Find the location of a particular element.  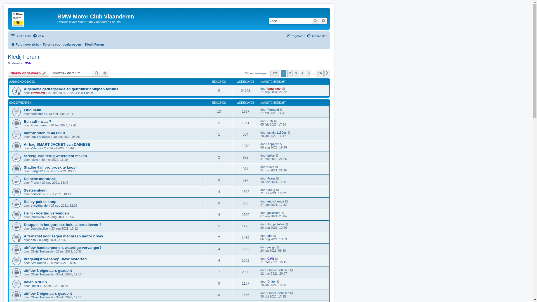

Nieuw onderwerp is located at coordinates (29, 73).